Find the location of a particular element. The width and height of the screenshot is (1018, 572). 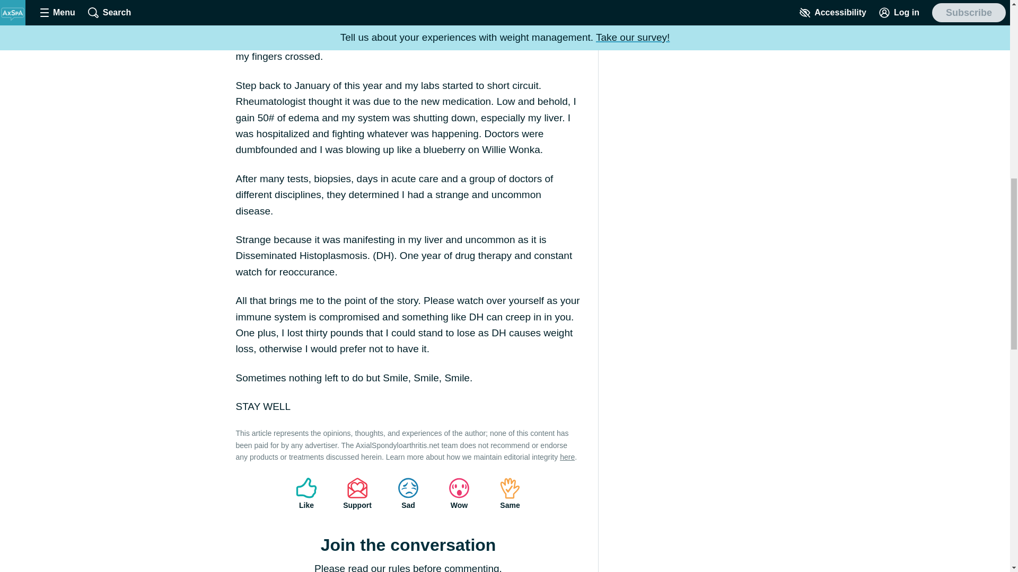

Sad is located at coordinates (408, 494).